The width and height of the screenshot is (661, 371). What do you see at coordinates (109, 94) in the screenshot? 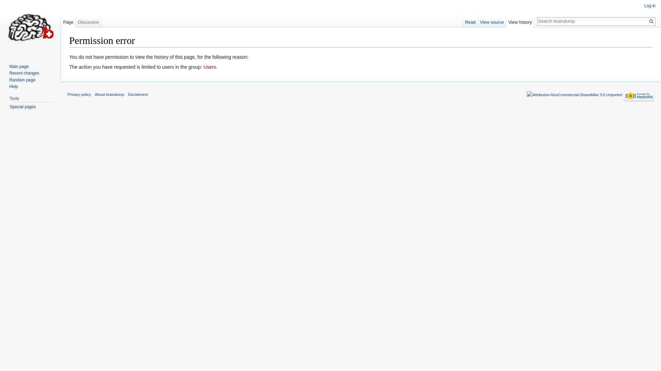
I see `About braindump` at bounding box center [109, 94].